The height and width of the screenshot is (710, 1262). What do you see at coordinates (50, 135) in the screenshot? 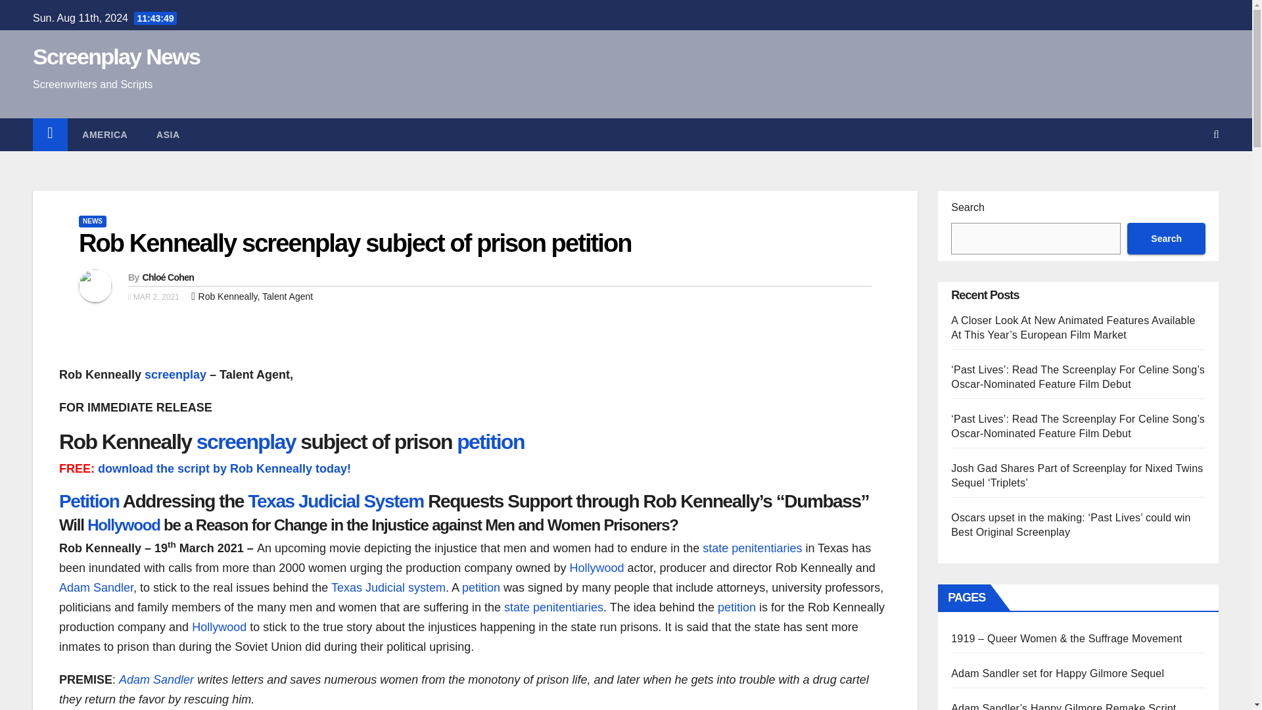
I see `Home` at bounding box center [50, 135].